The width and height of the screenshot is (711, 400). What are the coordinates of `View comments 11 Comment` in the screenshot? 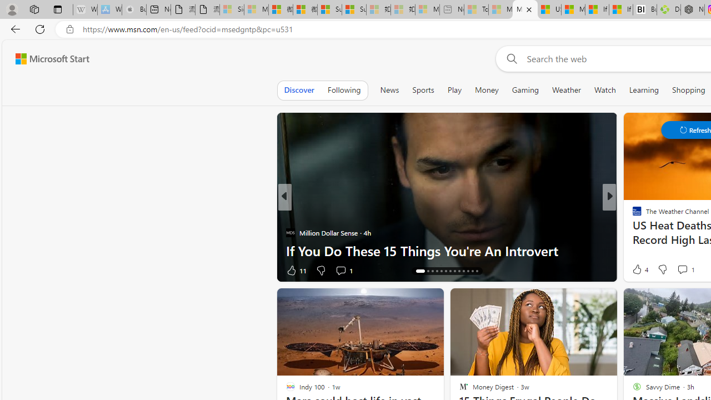 It's located at (685, 270).